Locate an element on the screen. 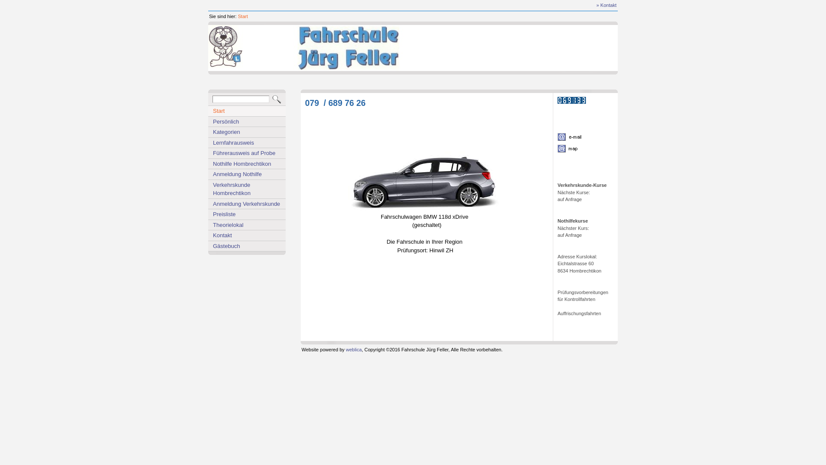  Ihr Logo hier is located at coordinates (225, 46).